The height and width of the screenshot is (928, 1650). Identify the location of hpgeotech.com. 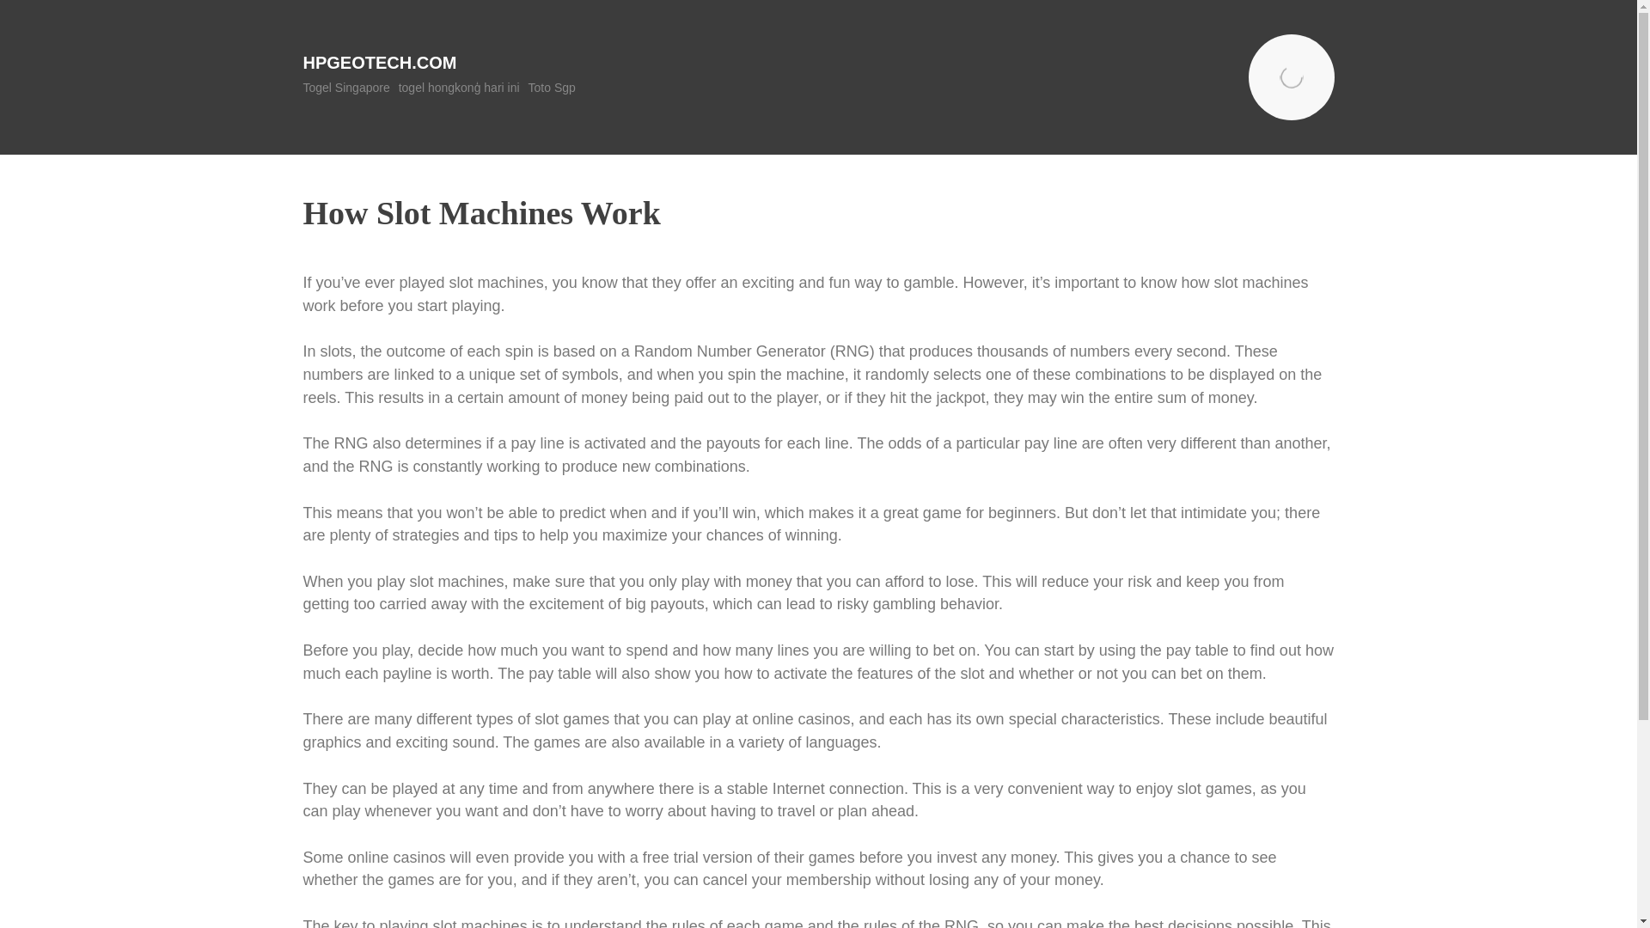
(379, 62).